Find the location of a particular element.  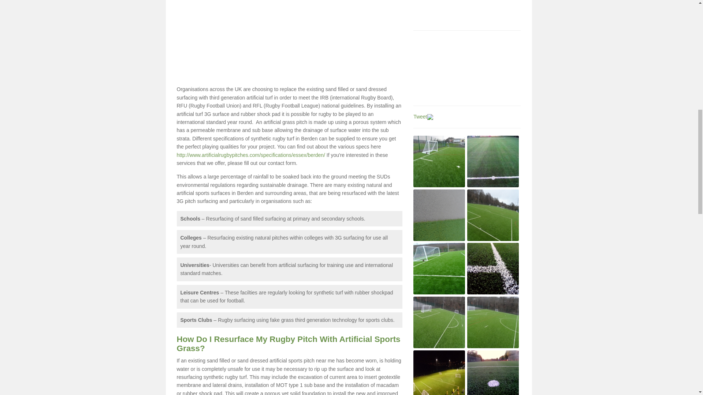

Artificial Rugby Pitch Resurface in Berden 8 is located at coordinates (493, 322).